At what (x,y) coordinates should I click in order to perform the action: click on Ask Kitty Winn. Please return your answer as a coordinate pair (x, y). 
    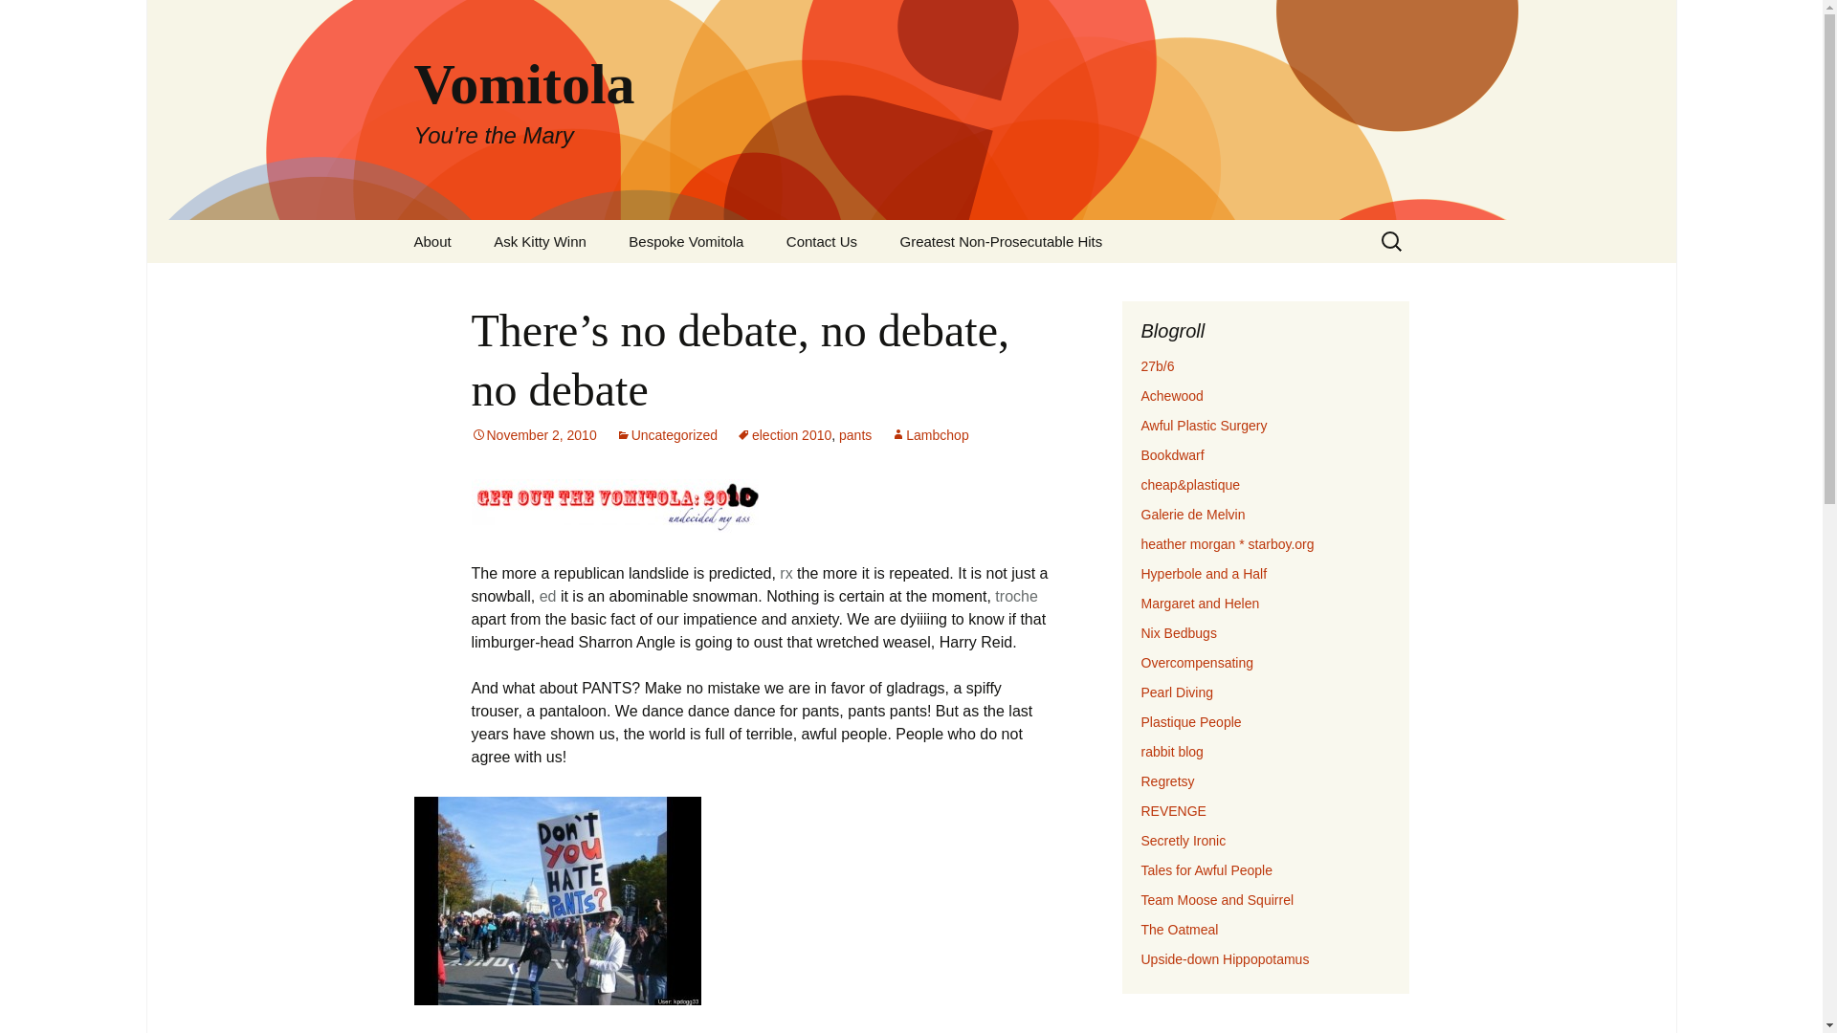
    Looking at the image, I should click on (540, 241).